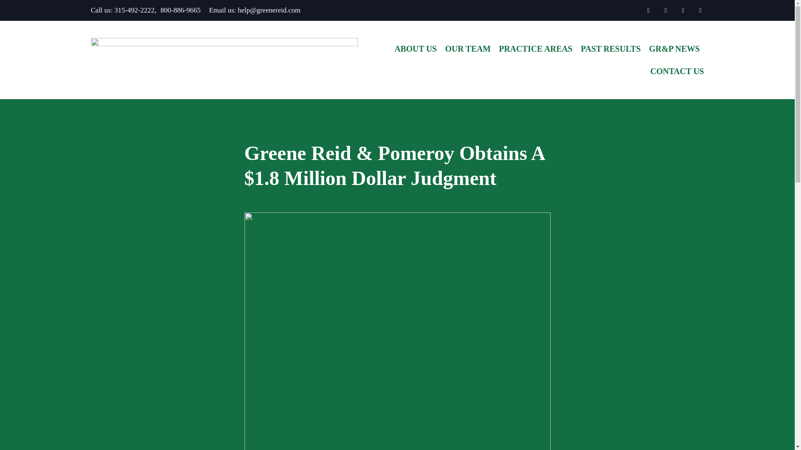  Describe the element at coordinates (416, 48) in the screenshot. I see `ABOUT US` at that location.